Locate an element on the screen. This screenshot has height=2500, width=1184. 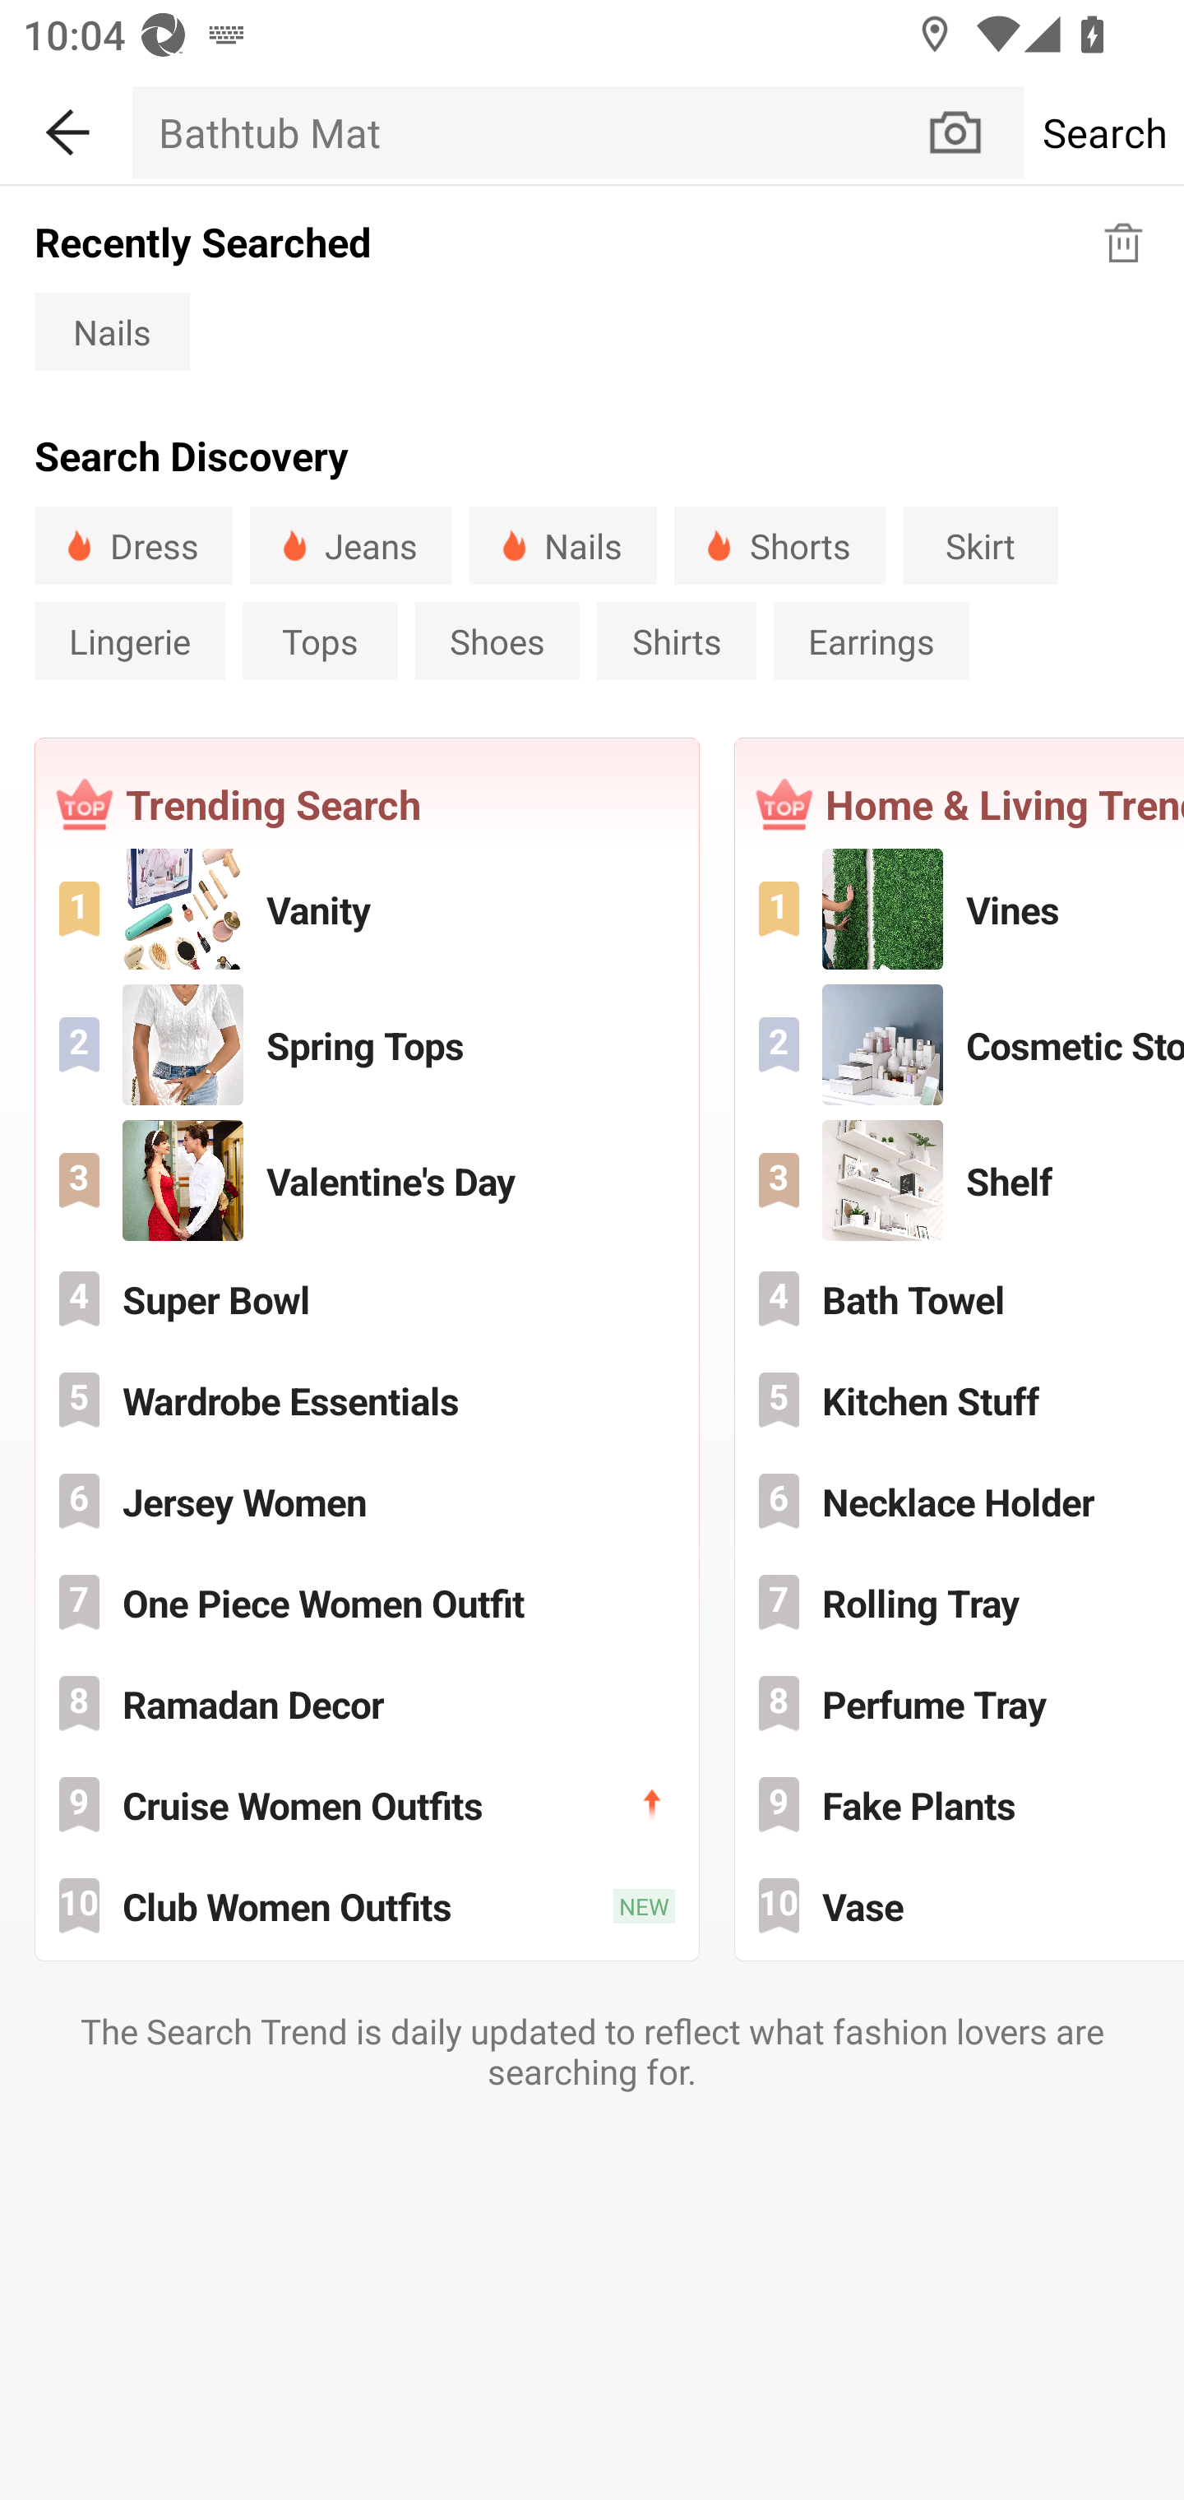
Skirt is located at coordinates (980, 546).